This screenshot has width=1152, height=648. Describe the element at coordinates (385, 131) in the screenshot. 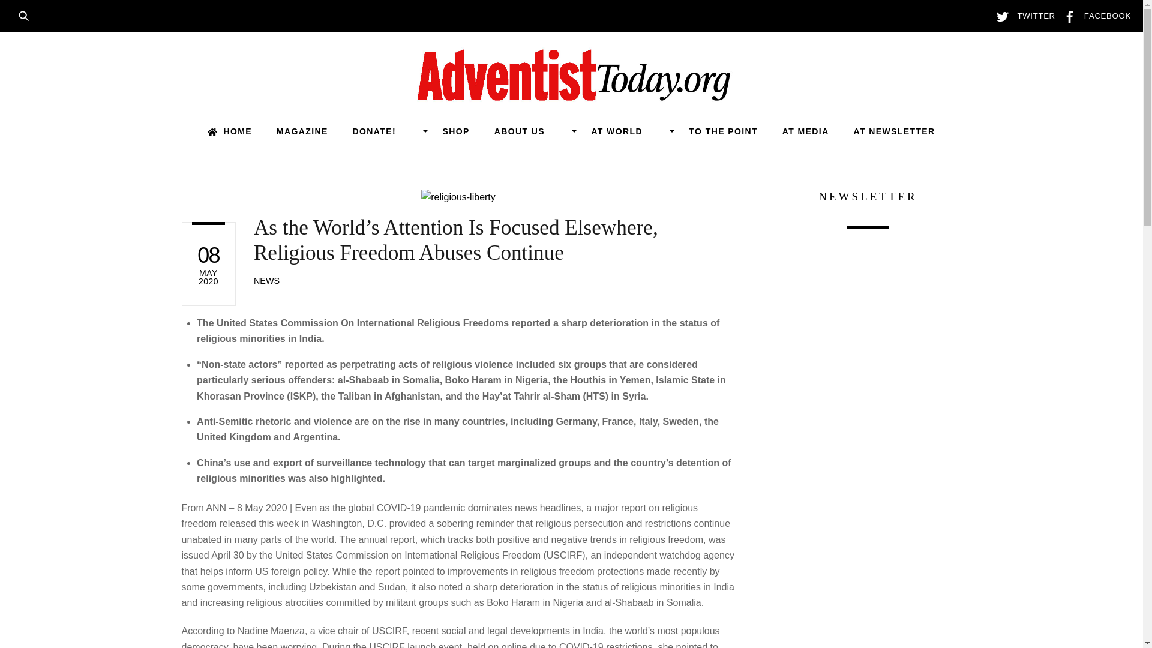

I see `DONATE!` at that location.